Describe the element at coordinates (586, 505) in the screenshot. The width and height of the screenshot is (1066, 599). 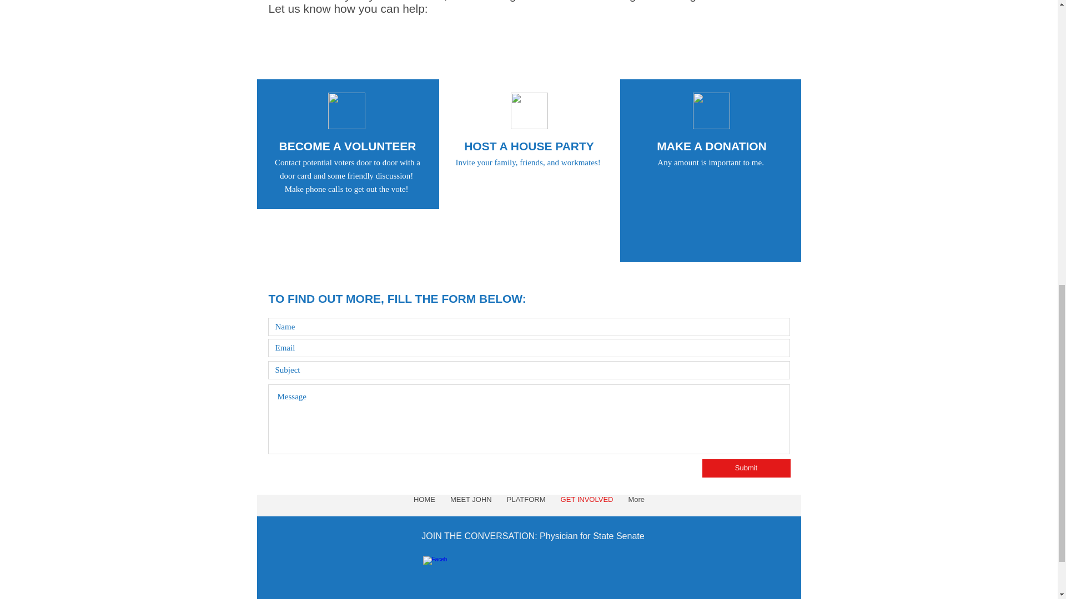
I see `GET INVOLVED` at that location.